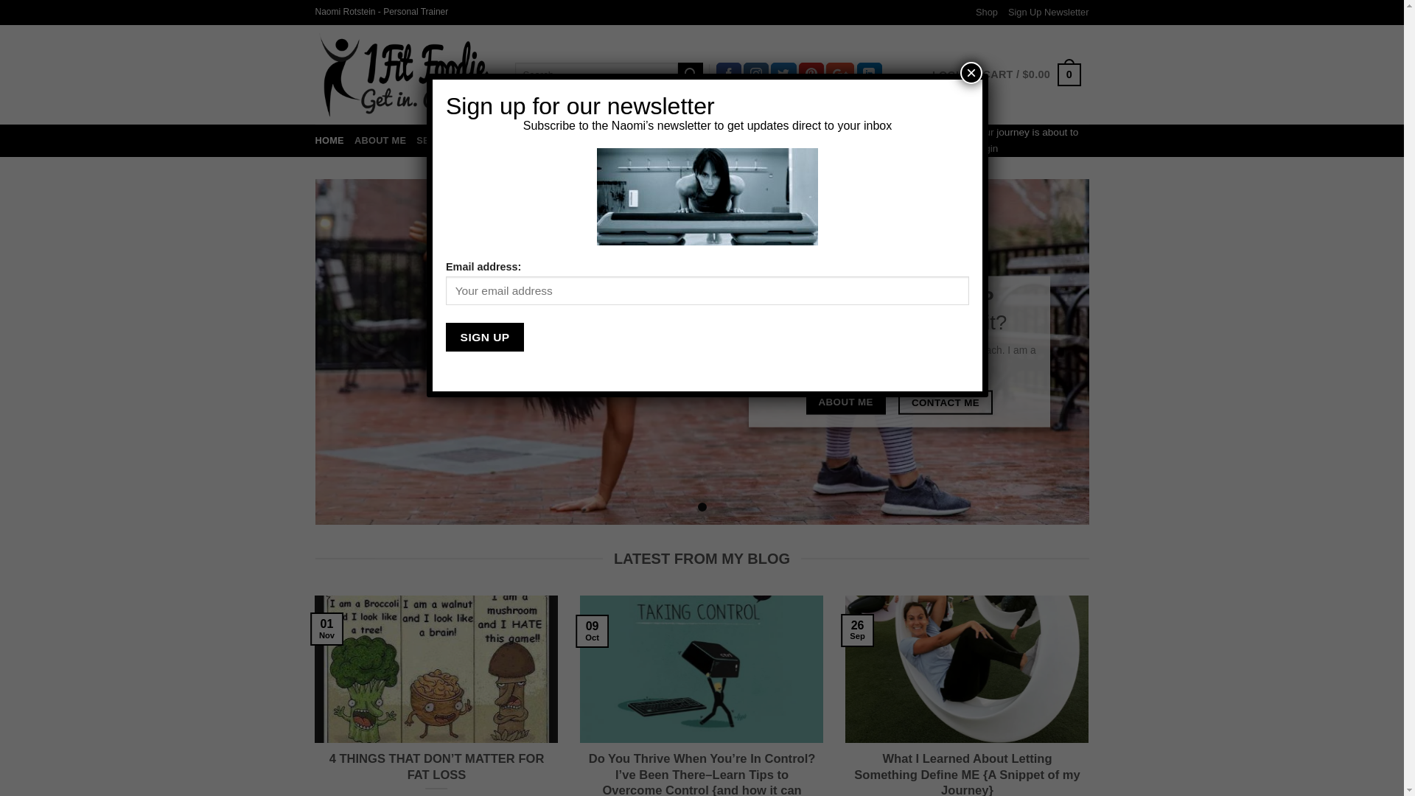 The width and height of the screenshot is (1415, 796). I want to click on ASSESSMENT INFO., so click(646, 141).